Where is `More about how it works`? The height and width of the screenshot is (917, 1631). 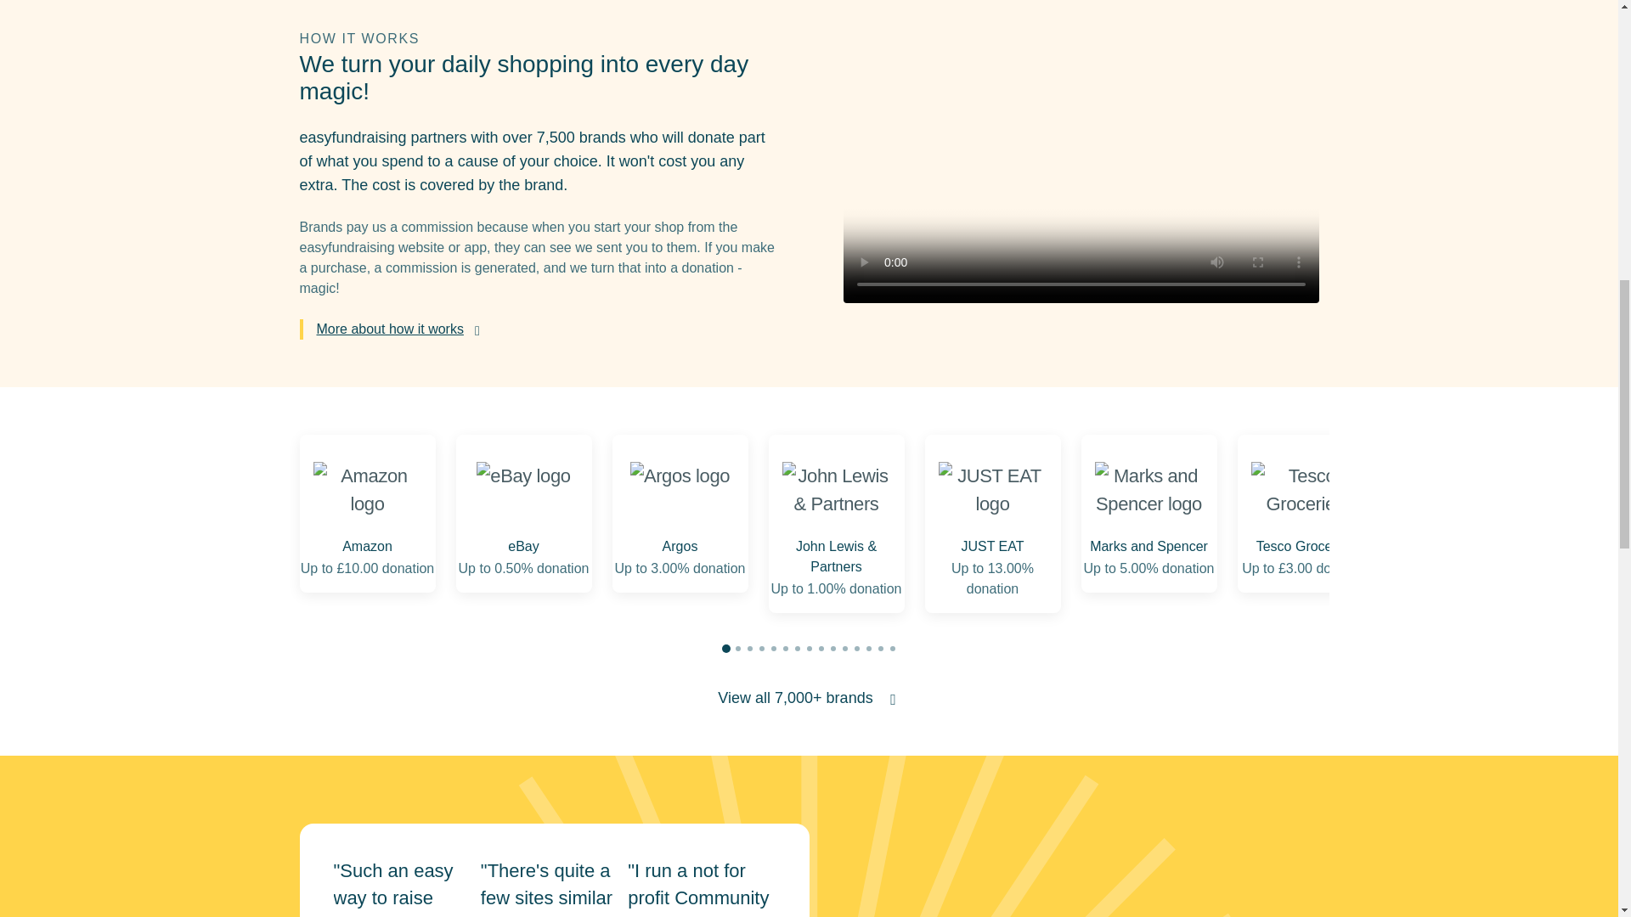 More about how it works is located at coordinates (399, 329).